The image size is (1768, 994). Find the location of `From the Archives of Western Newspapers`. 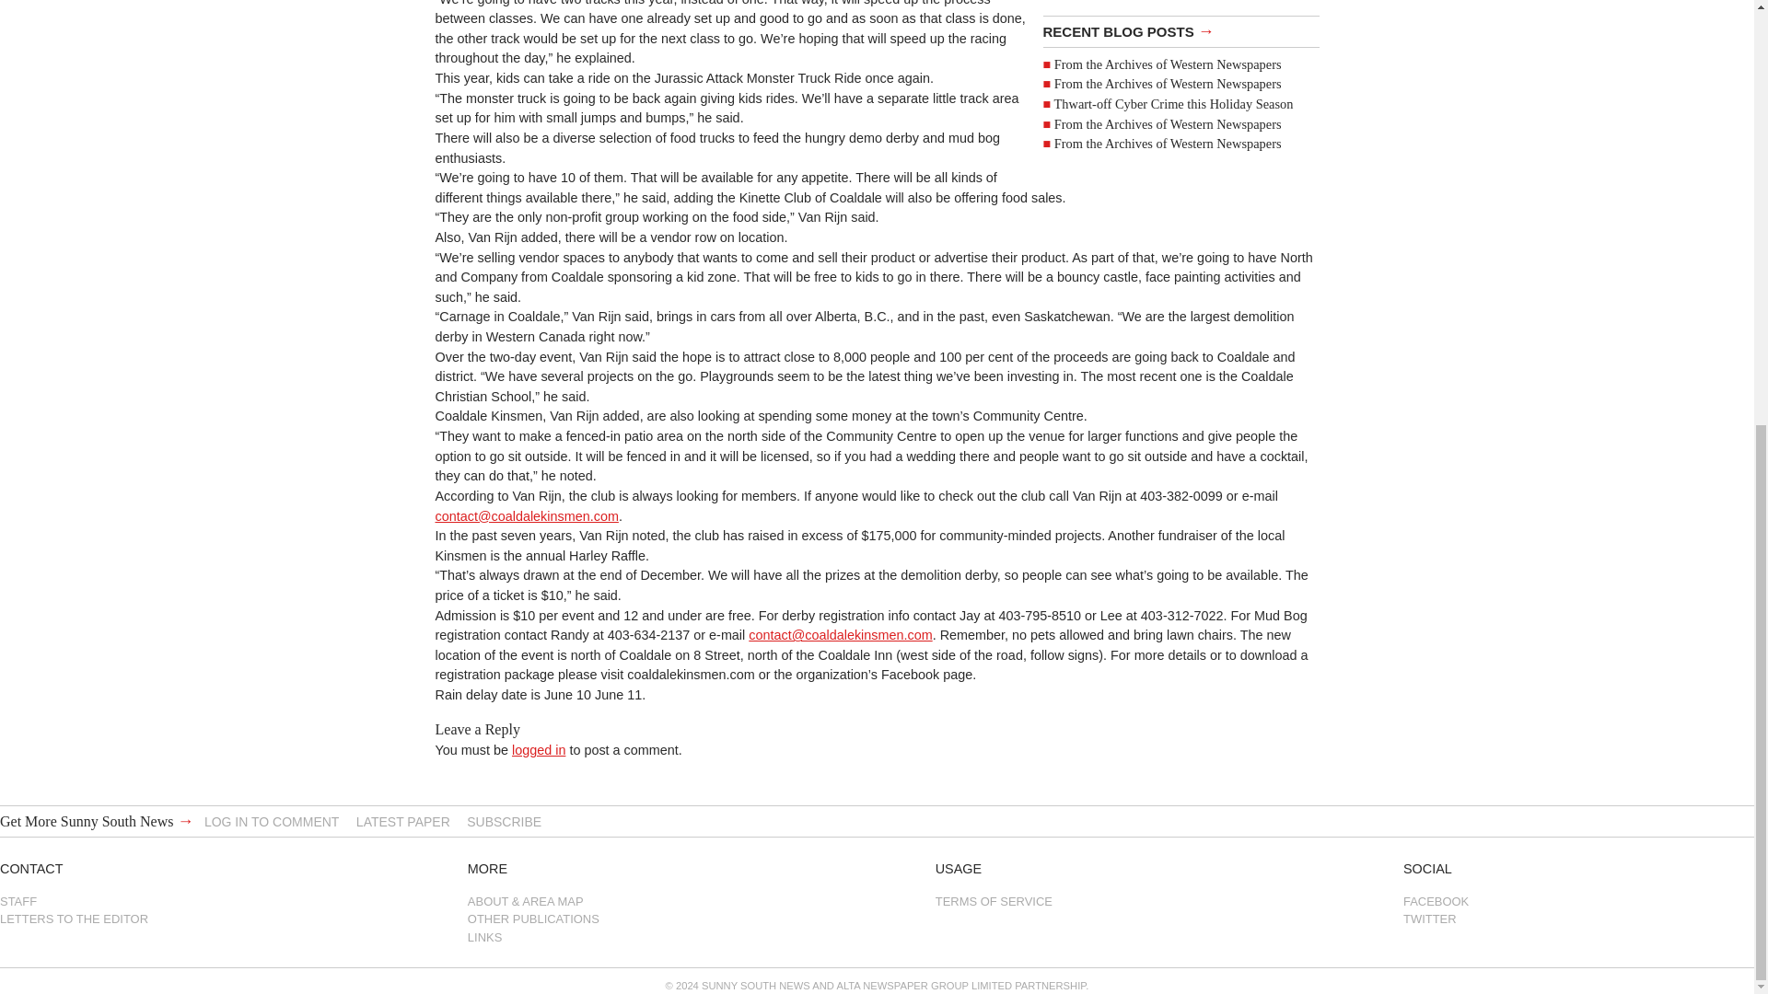

From the Archives of Western Newspapers is located at coordinates (1168, 64).